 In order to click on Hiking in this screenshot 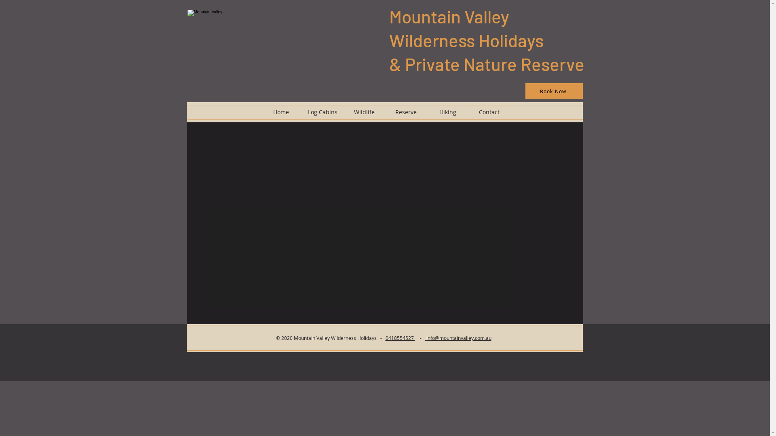, I will do `click(448, 112)`.